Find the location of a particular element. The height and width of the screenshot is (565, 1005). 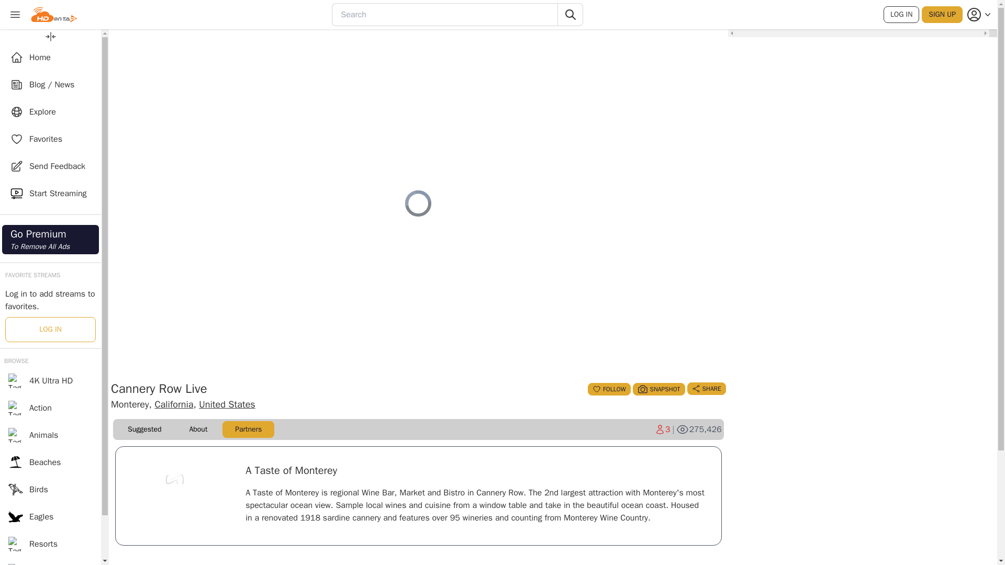

FOLLOW is located at coordinates (609, 389).